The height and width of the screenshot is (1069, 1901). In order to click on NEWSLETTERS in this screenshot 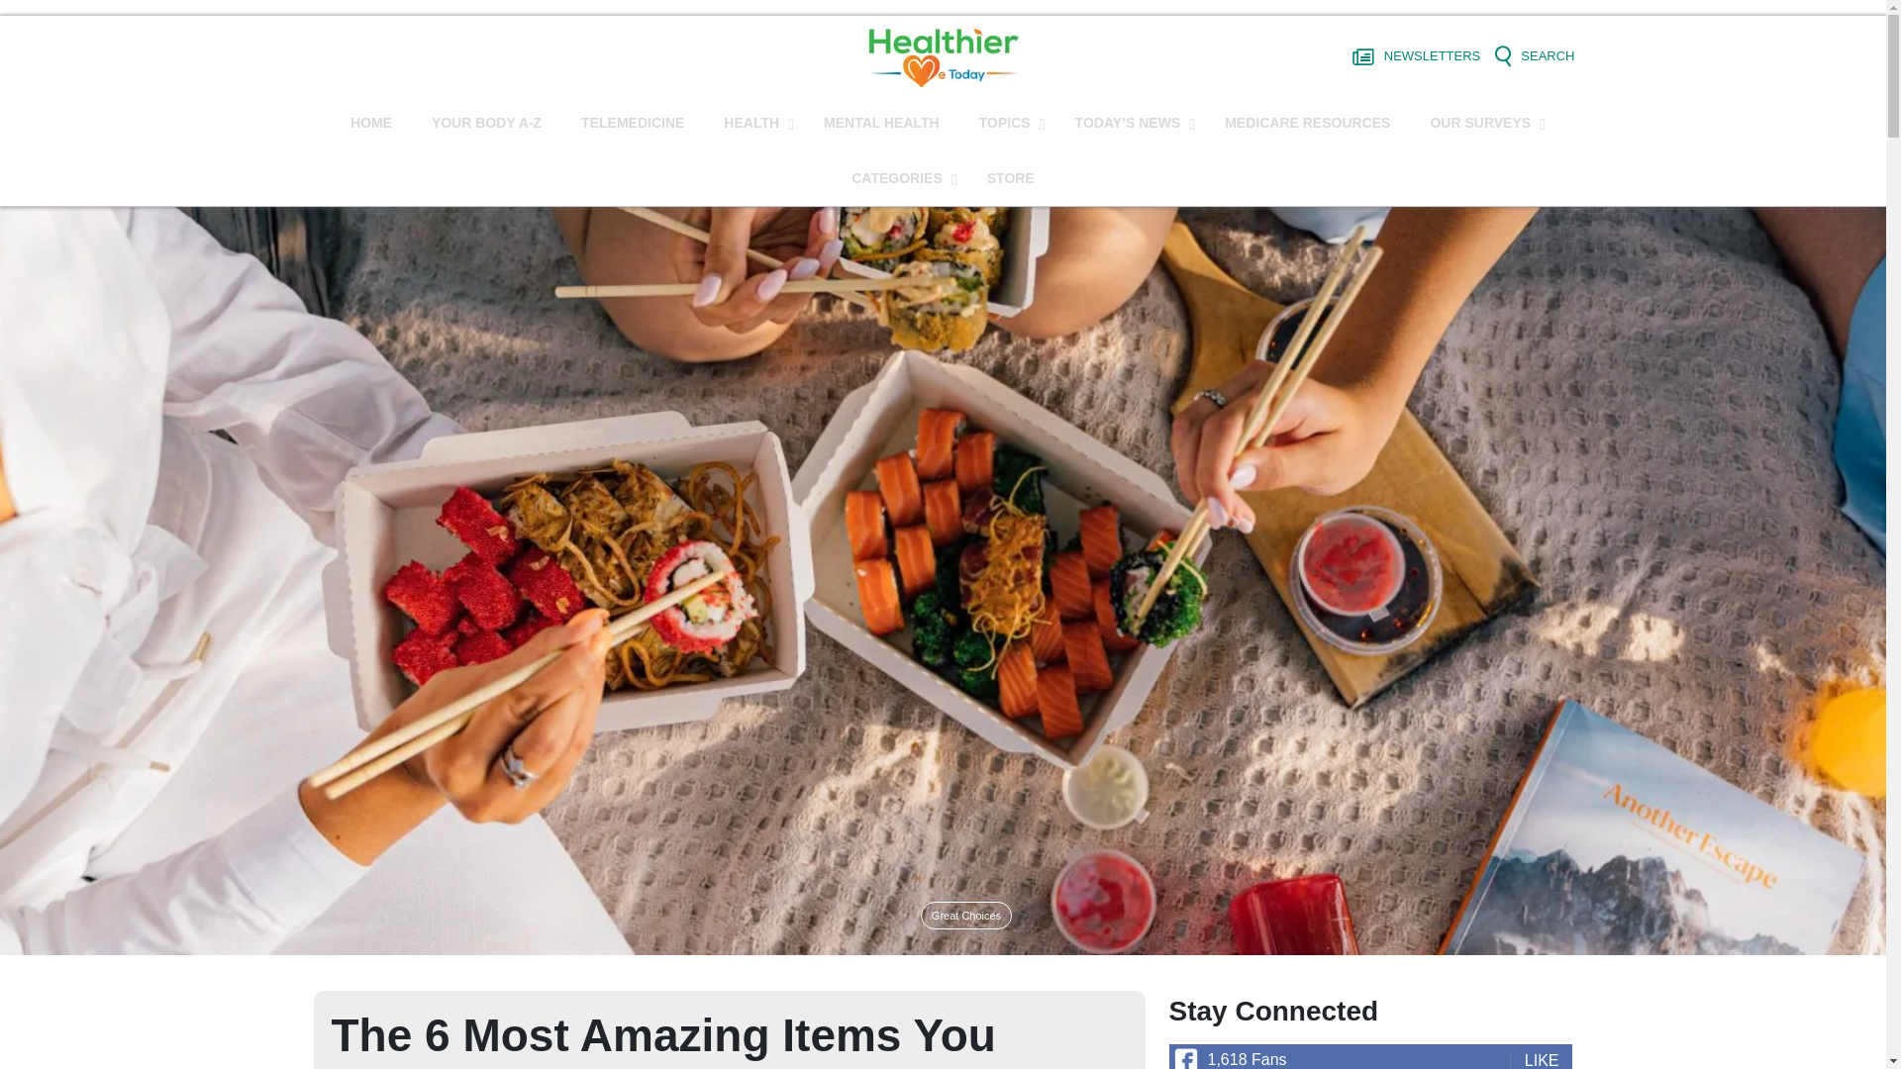, I will do `click(1416, 56)`.